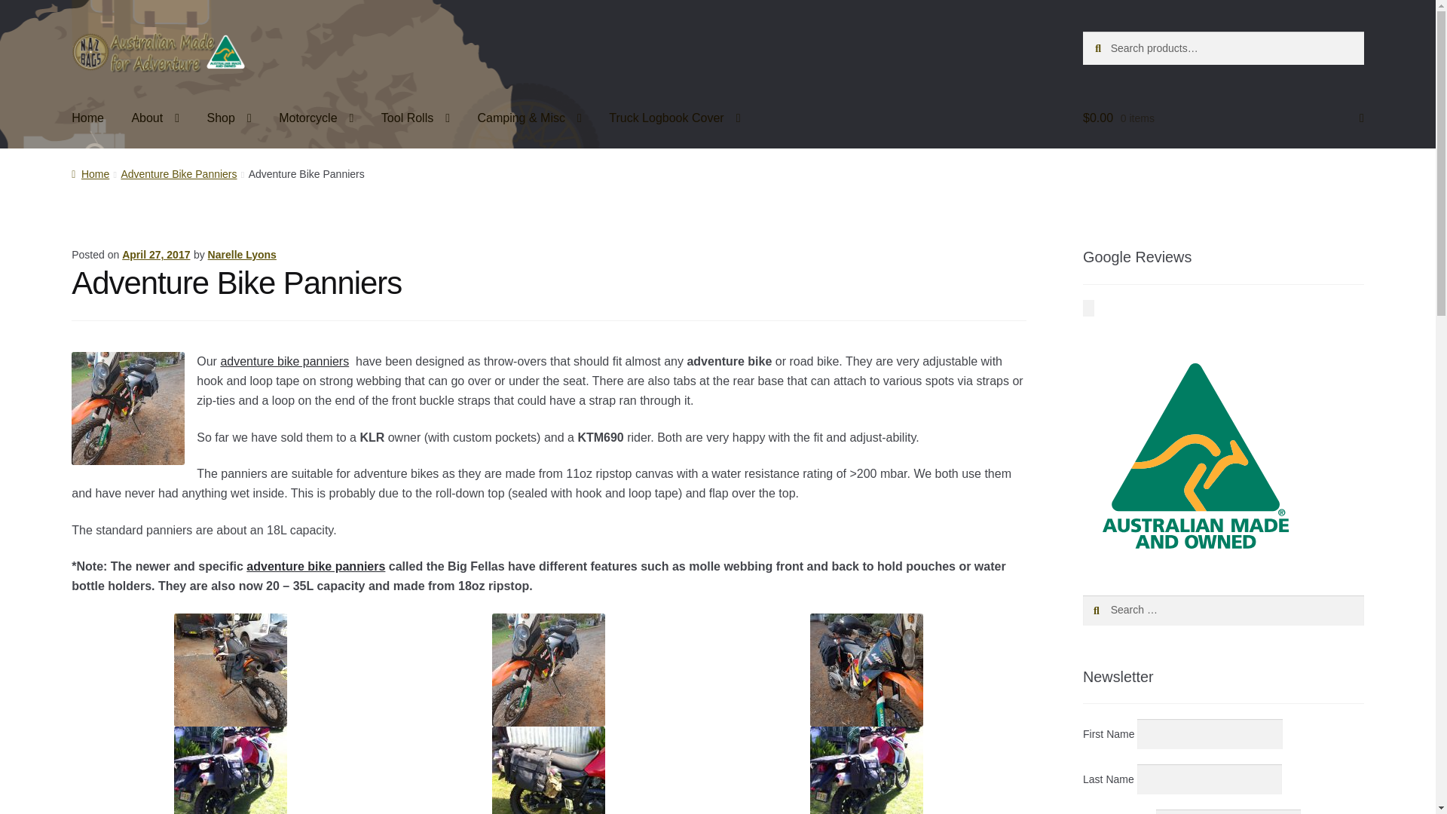 This screenshot has height=814, width=1447. Describe the element at coordinates (87, 118) in the screenshot. I see `Home` at that location.